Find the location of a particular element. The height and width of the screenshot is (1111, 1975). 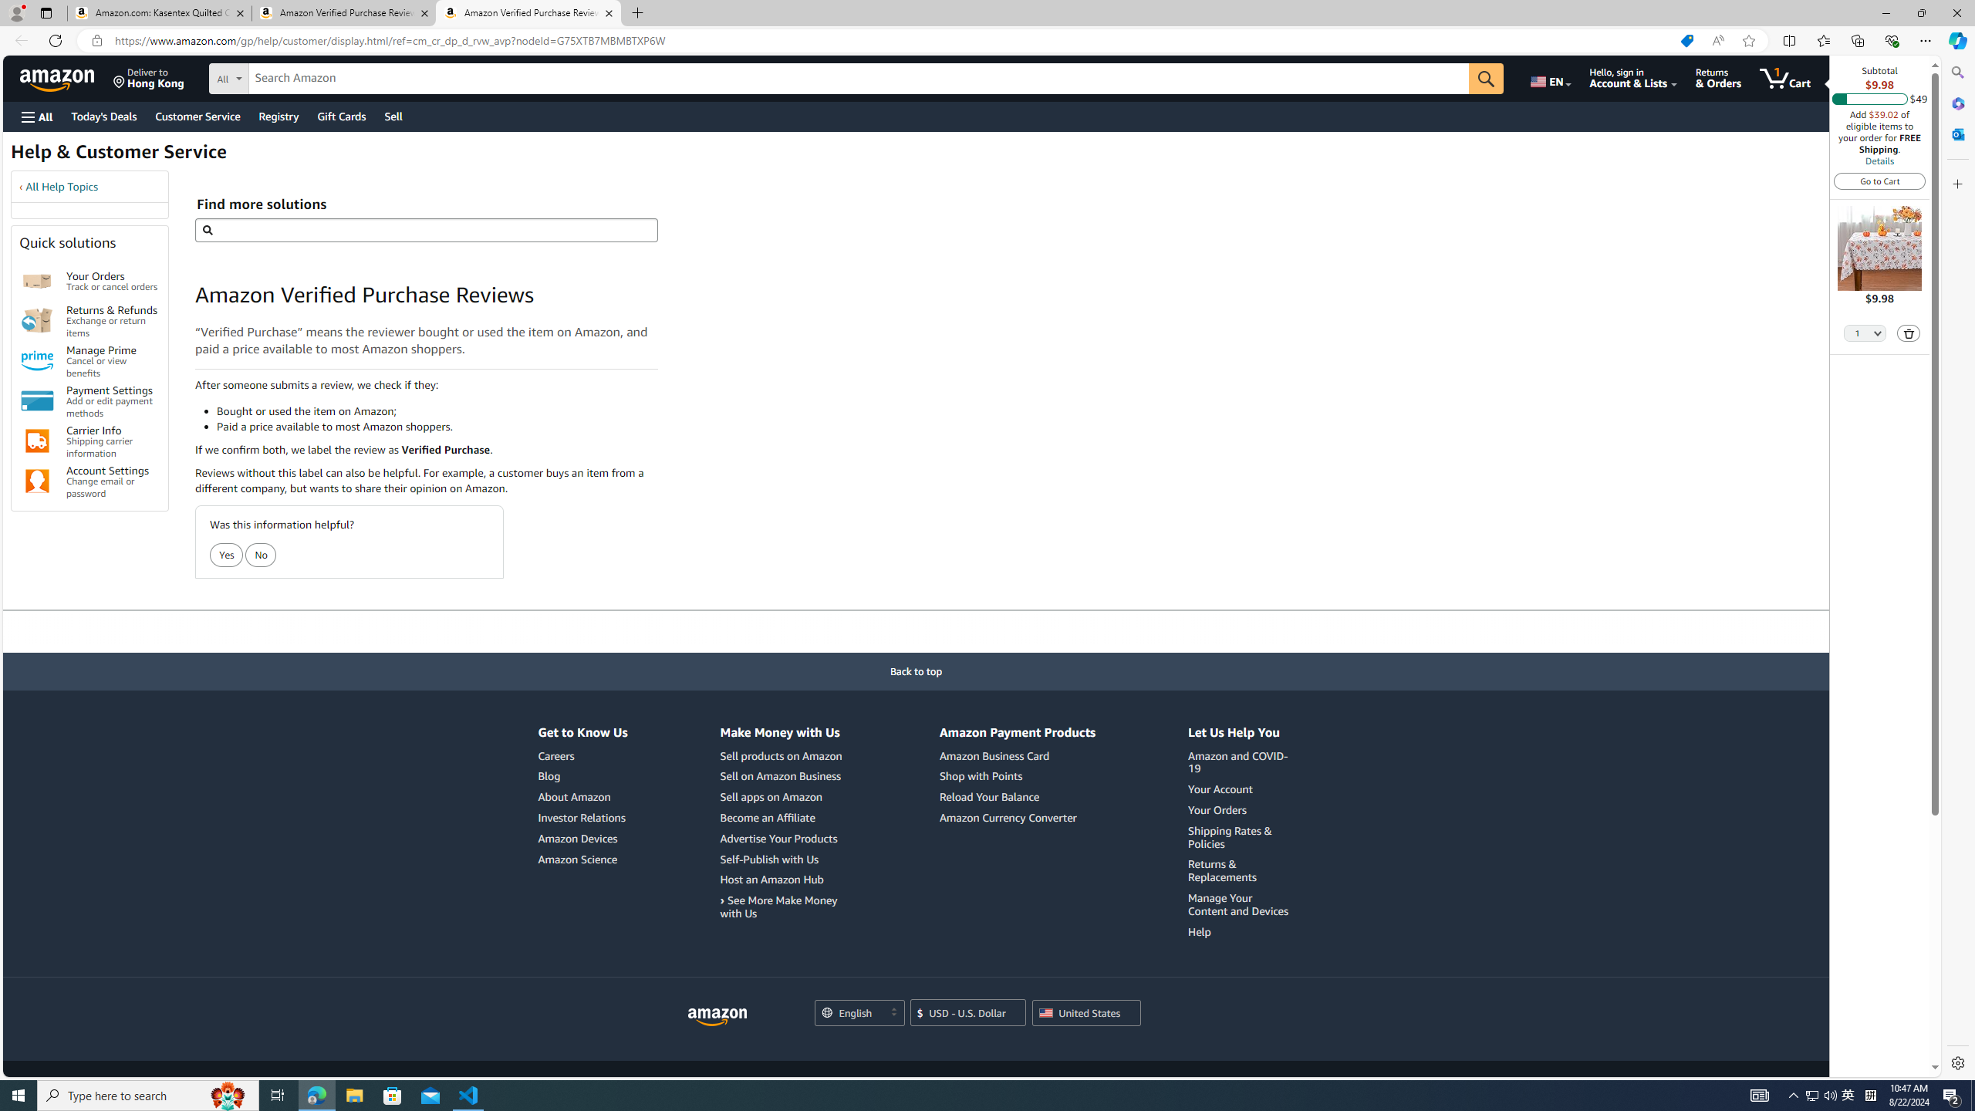

About Amazon is located at coordinates (574, 796).